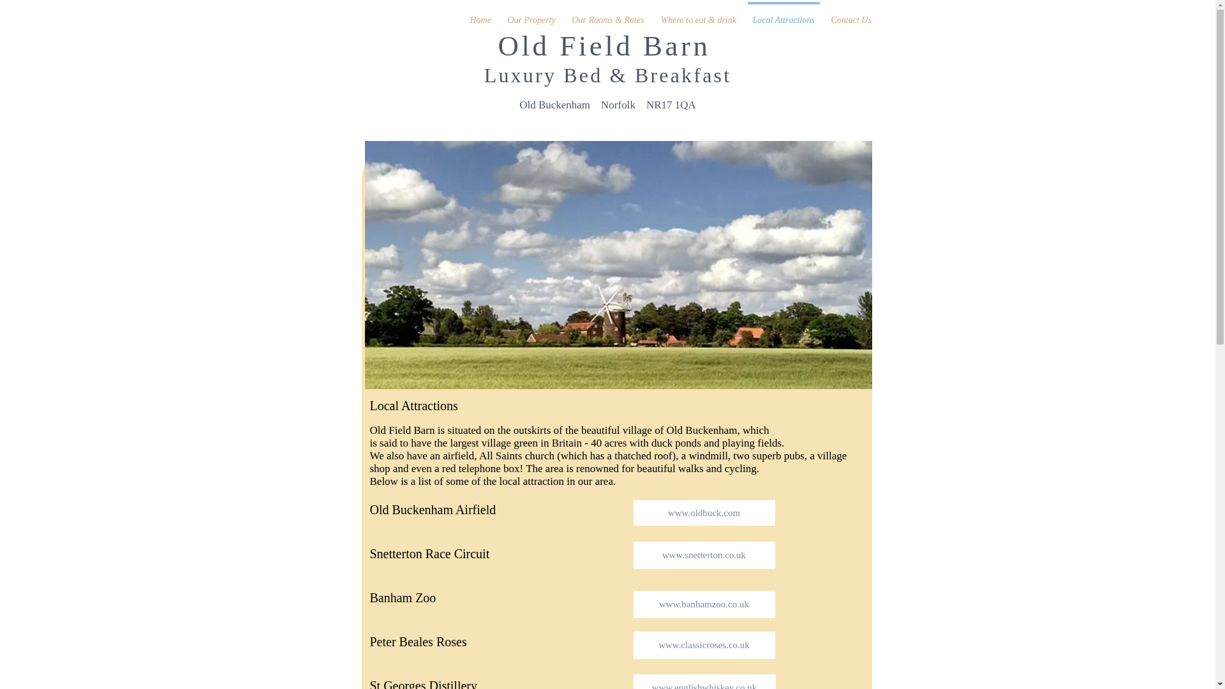 The height and width of the screenshot is (689, 1225). I want to click on www.snetterton.co.uk, so click(703, 555).